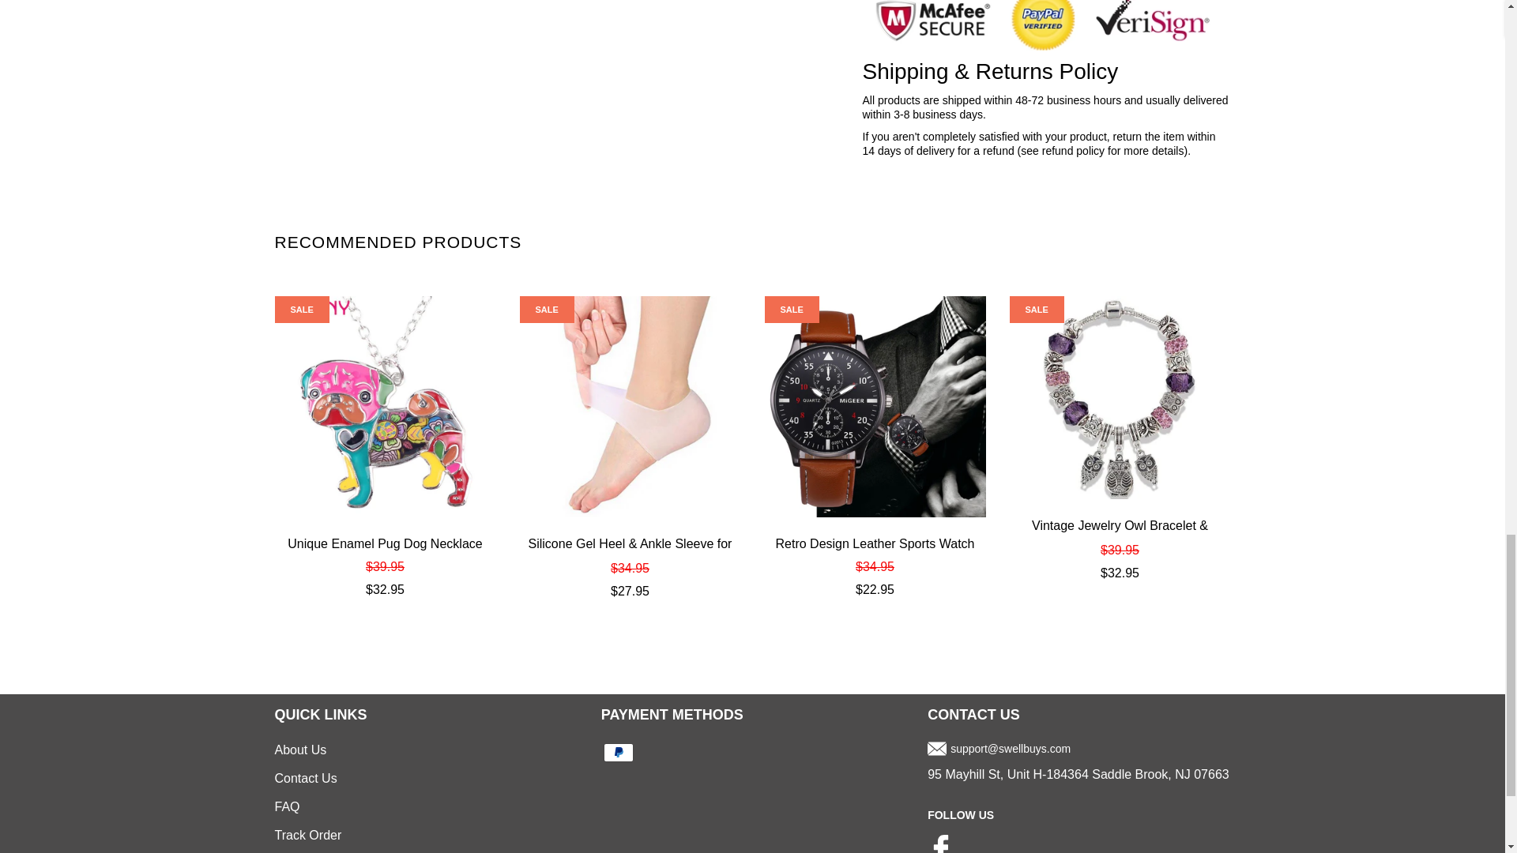 The height and width of the screenshot is (853, 1517). What do you see at coordinates (305, 778) in the screenshot?
I see `Contact Us` at bounding box center [305, 778].